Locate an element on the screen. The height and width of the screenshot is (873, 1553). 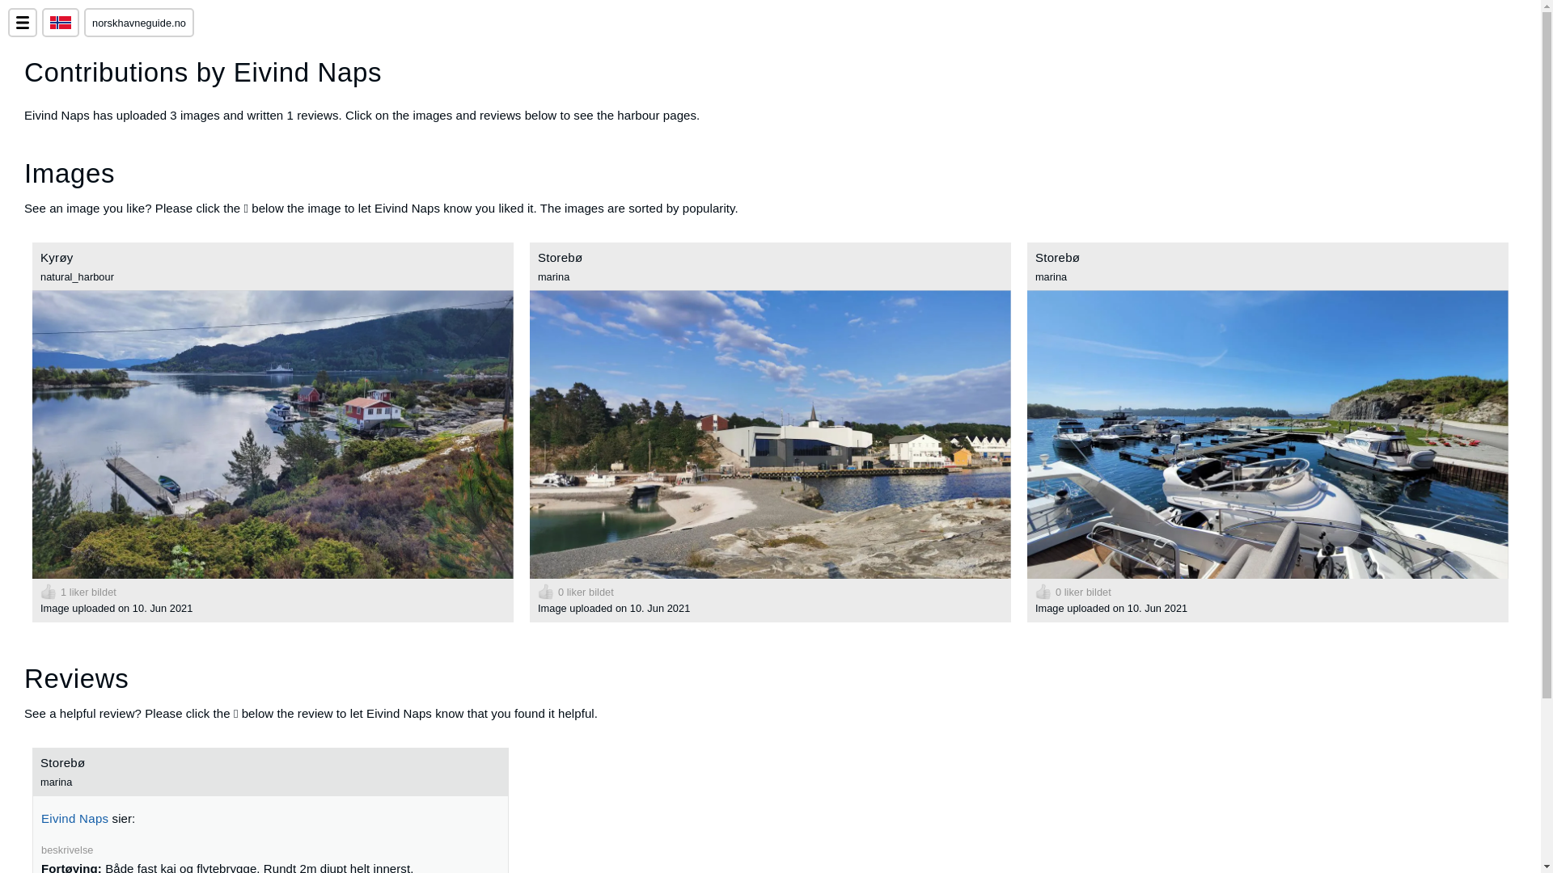
Eivind Naps is located at coordinates (74, 818).